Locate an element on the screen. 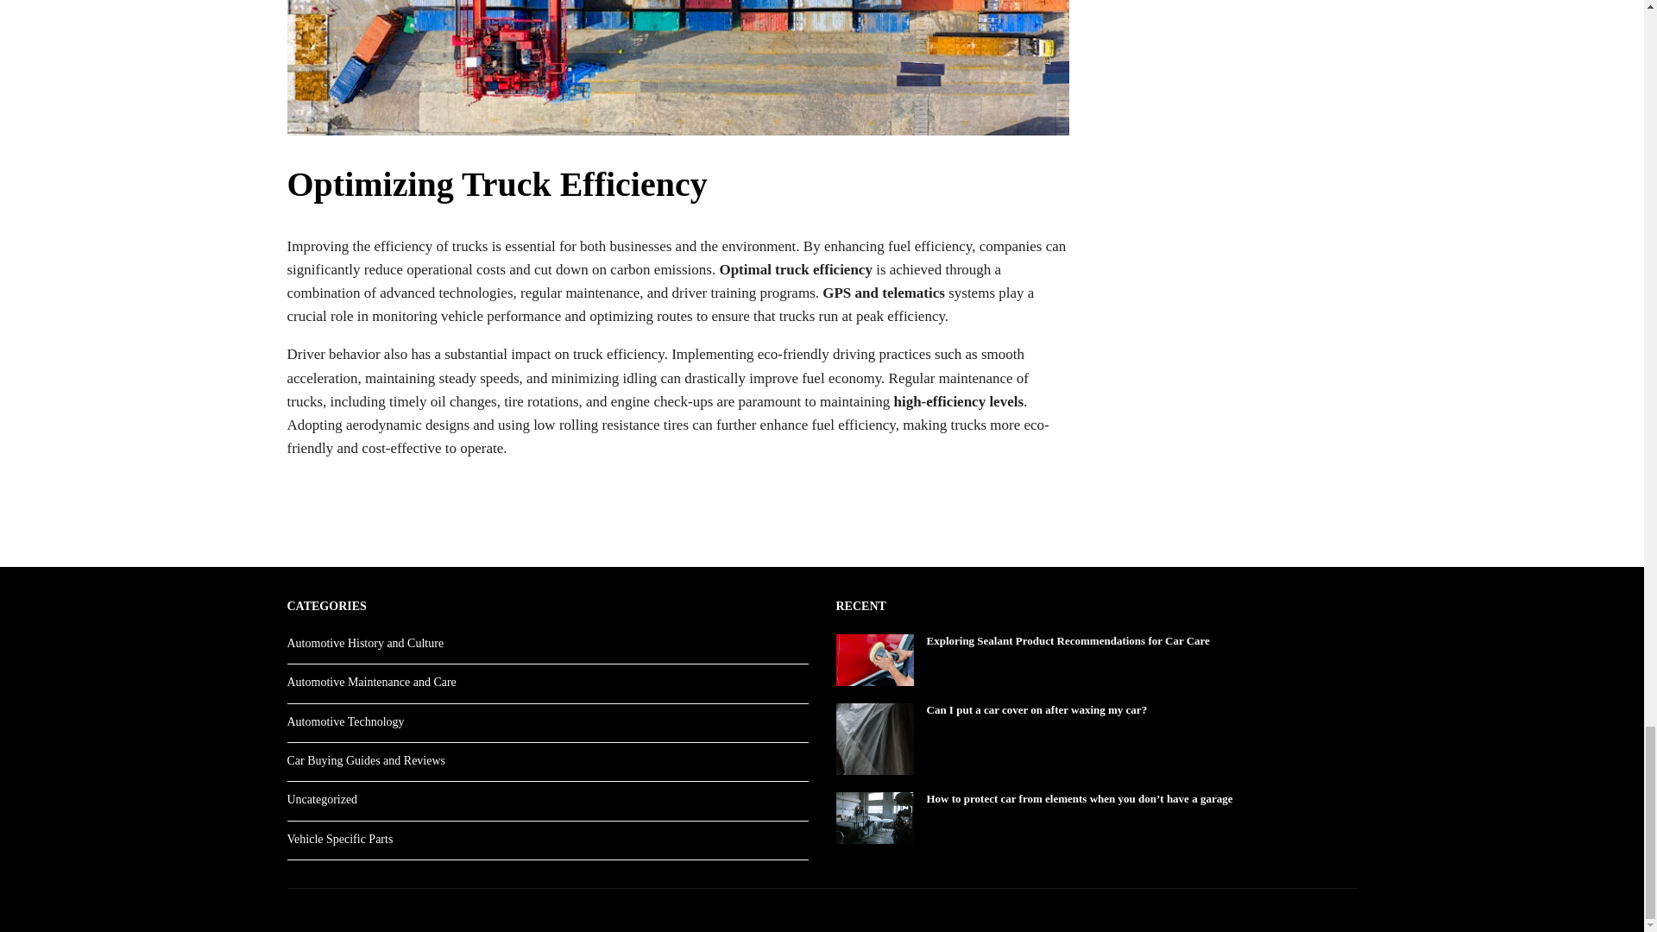 Image resolution: width=1657 pixels, height=932 pixels. Exploring Sealant Product Recommendations for Car Care is located at coordinates (1096, 640).